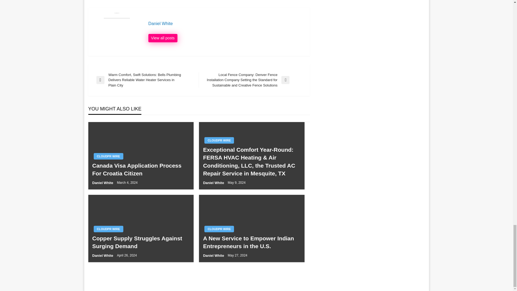  What do you see at coordinates (219, 140) in the screenshot?
I see `CLOUDPR WIRE` at bounding box center [219, 140].